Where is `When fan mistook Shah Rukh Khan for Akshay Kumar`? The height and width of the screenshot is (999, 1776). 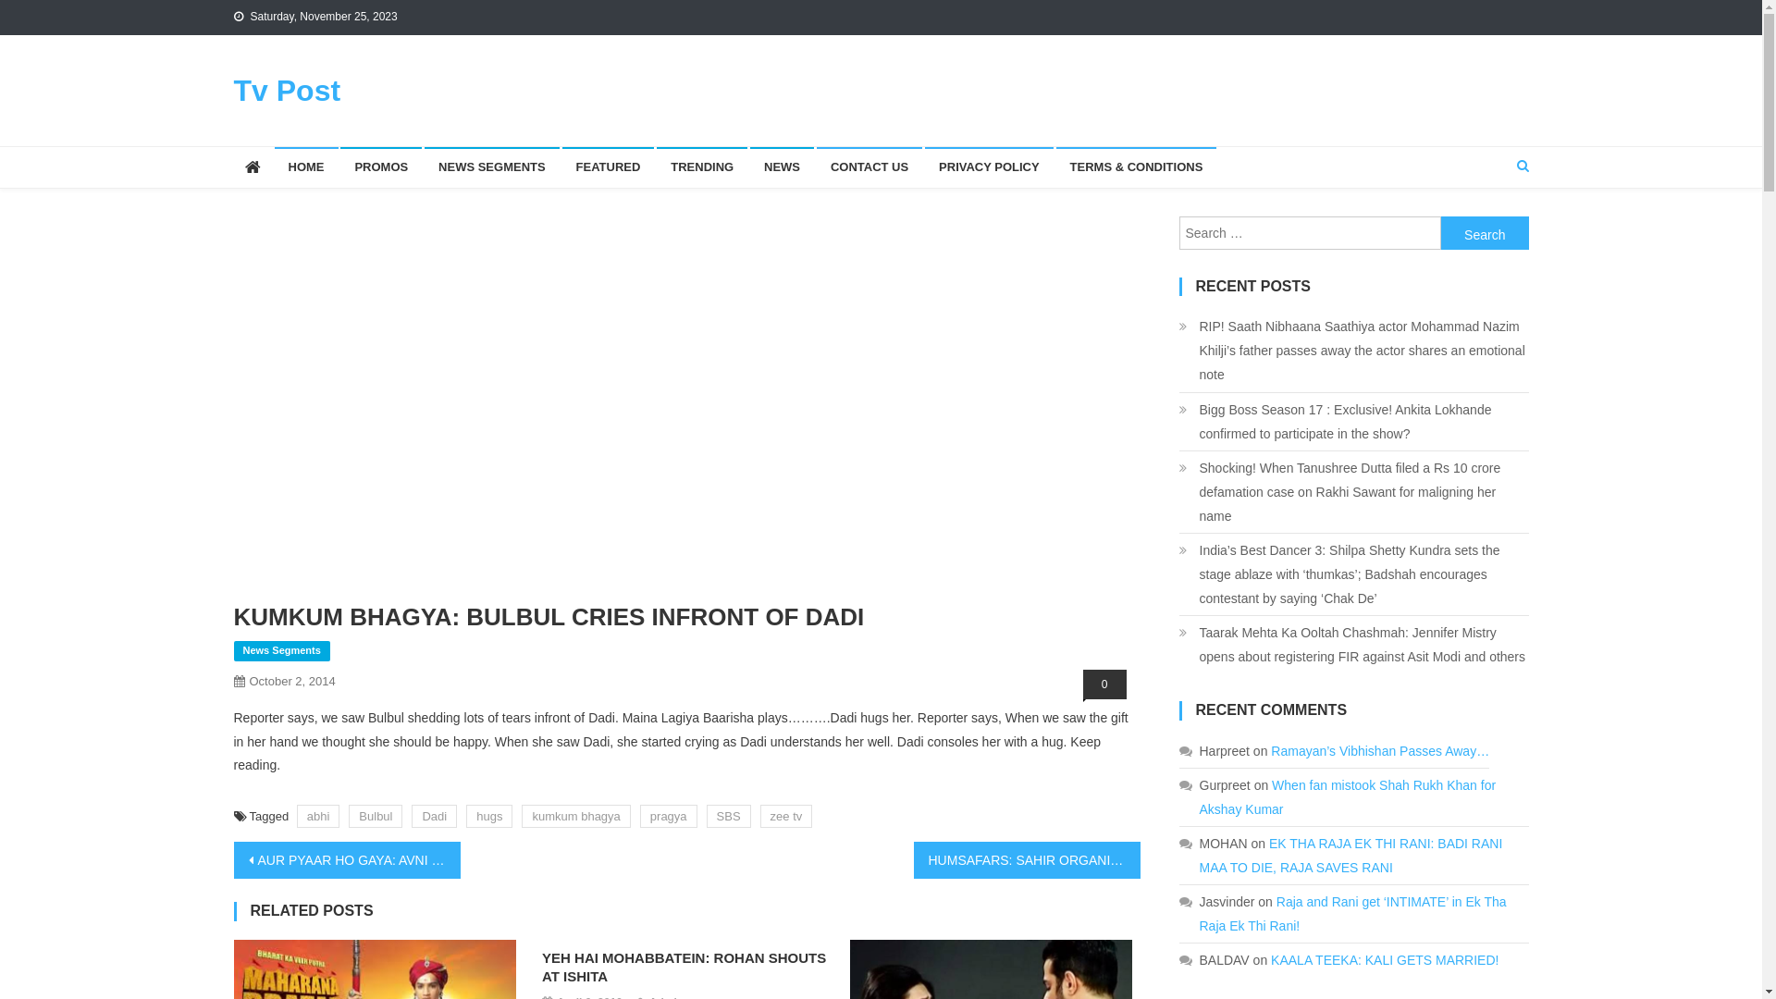
When fan mistook Shah Rukh Khan for Akshay Kumar is located at coordinates (1347, 797).